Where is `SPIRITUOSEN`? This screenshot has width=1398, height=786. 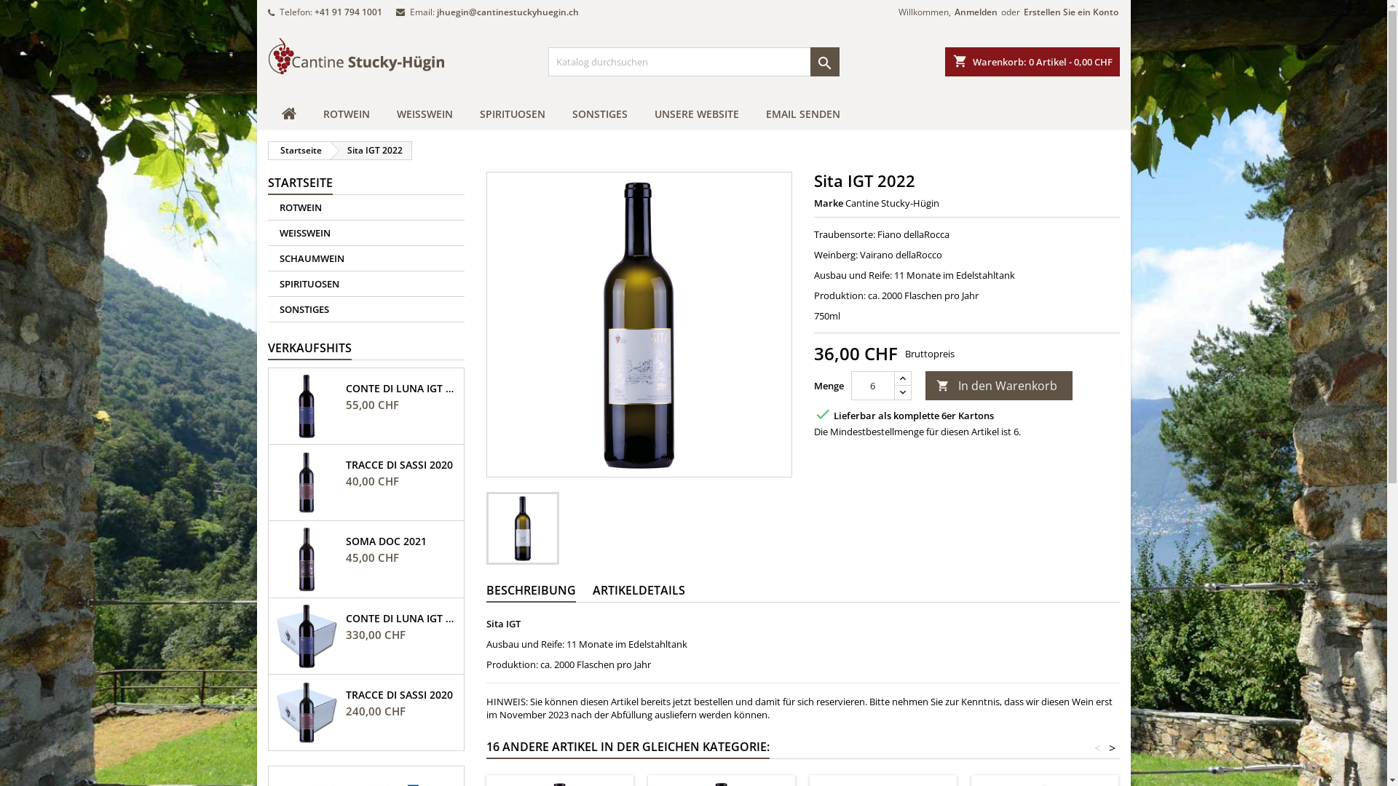 SPIRITUOSEN is located at coordinates (512, 114).